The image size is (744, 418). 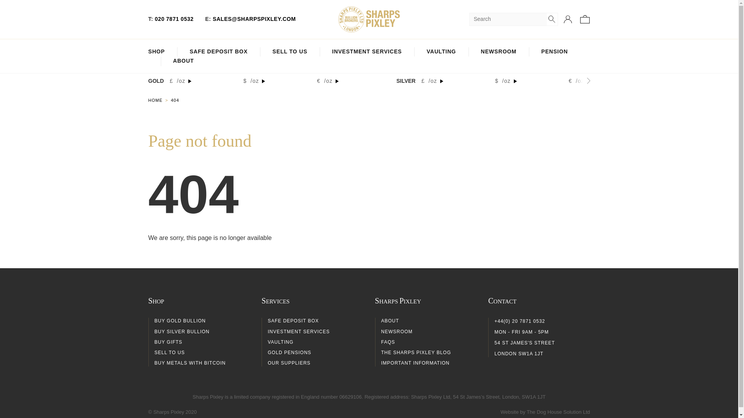 I want to click on Pension, so click(x=555, y=52).